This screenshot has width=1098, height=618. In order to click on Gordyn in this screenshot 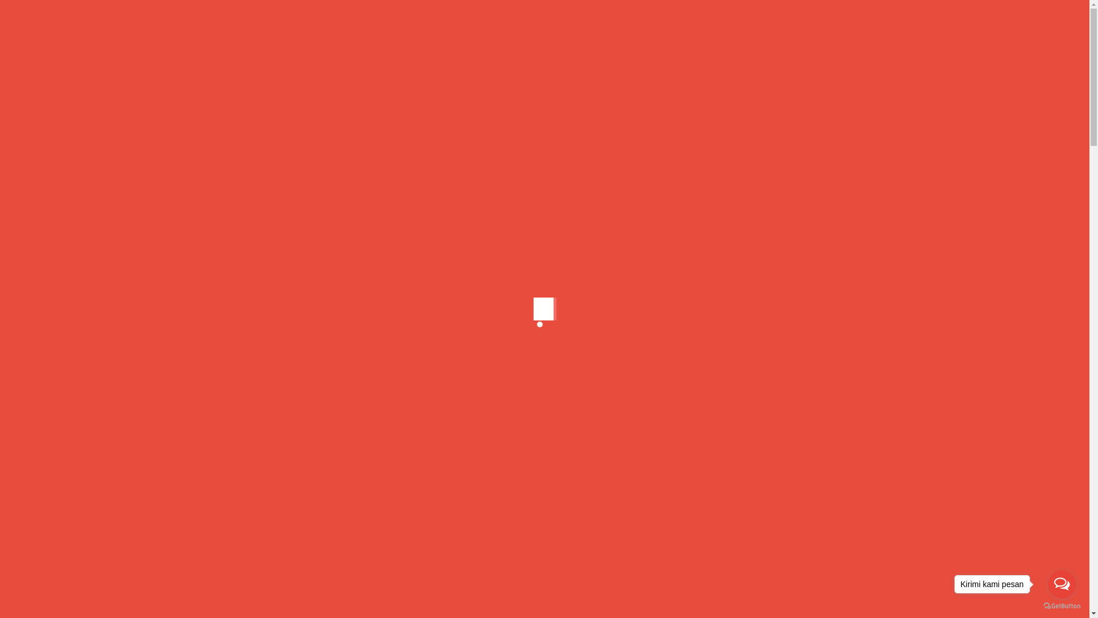, I will do `click(764, 597)`.